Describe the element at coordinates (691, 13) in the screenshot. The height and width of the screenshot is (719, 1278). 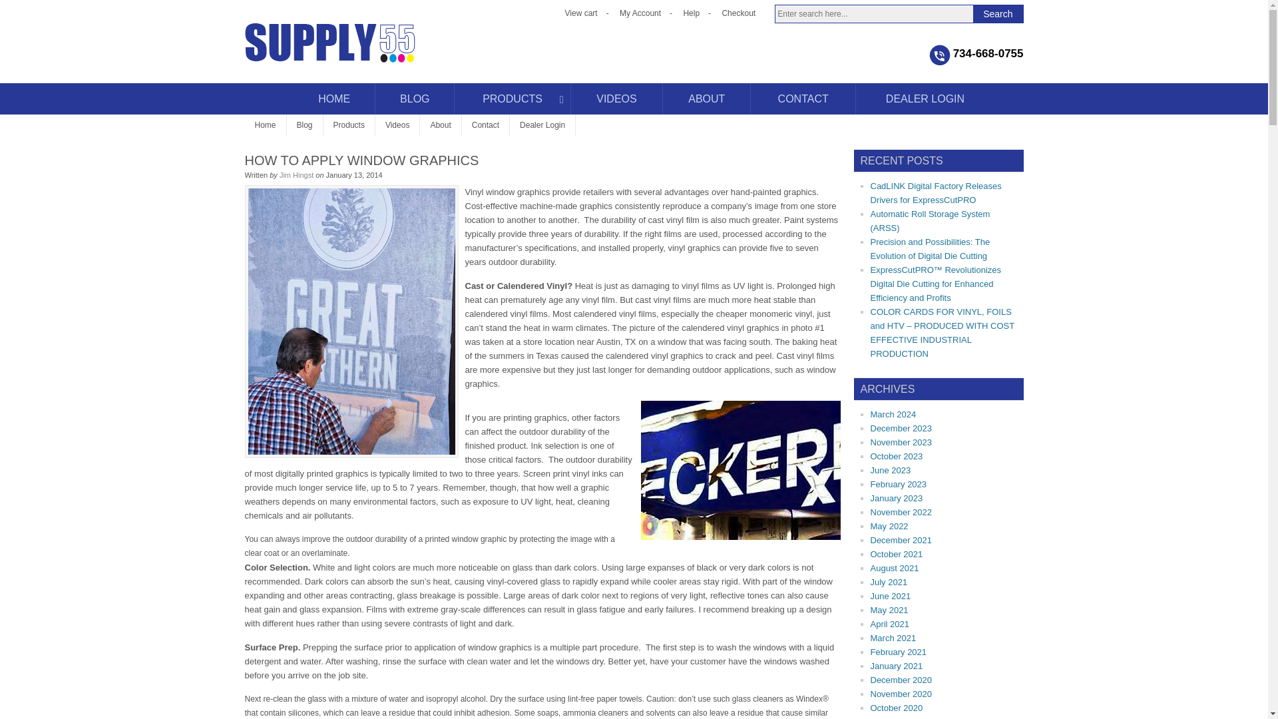
I see `Help` at that location.